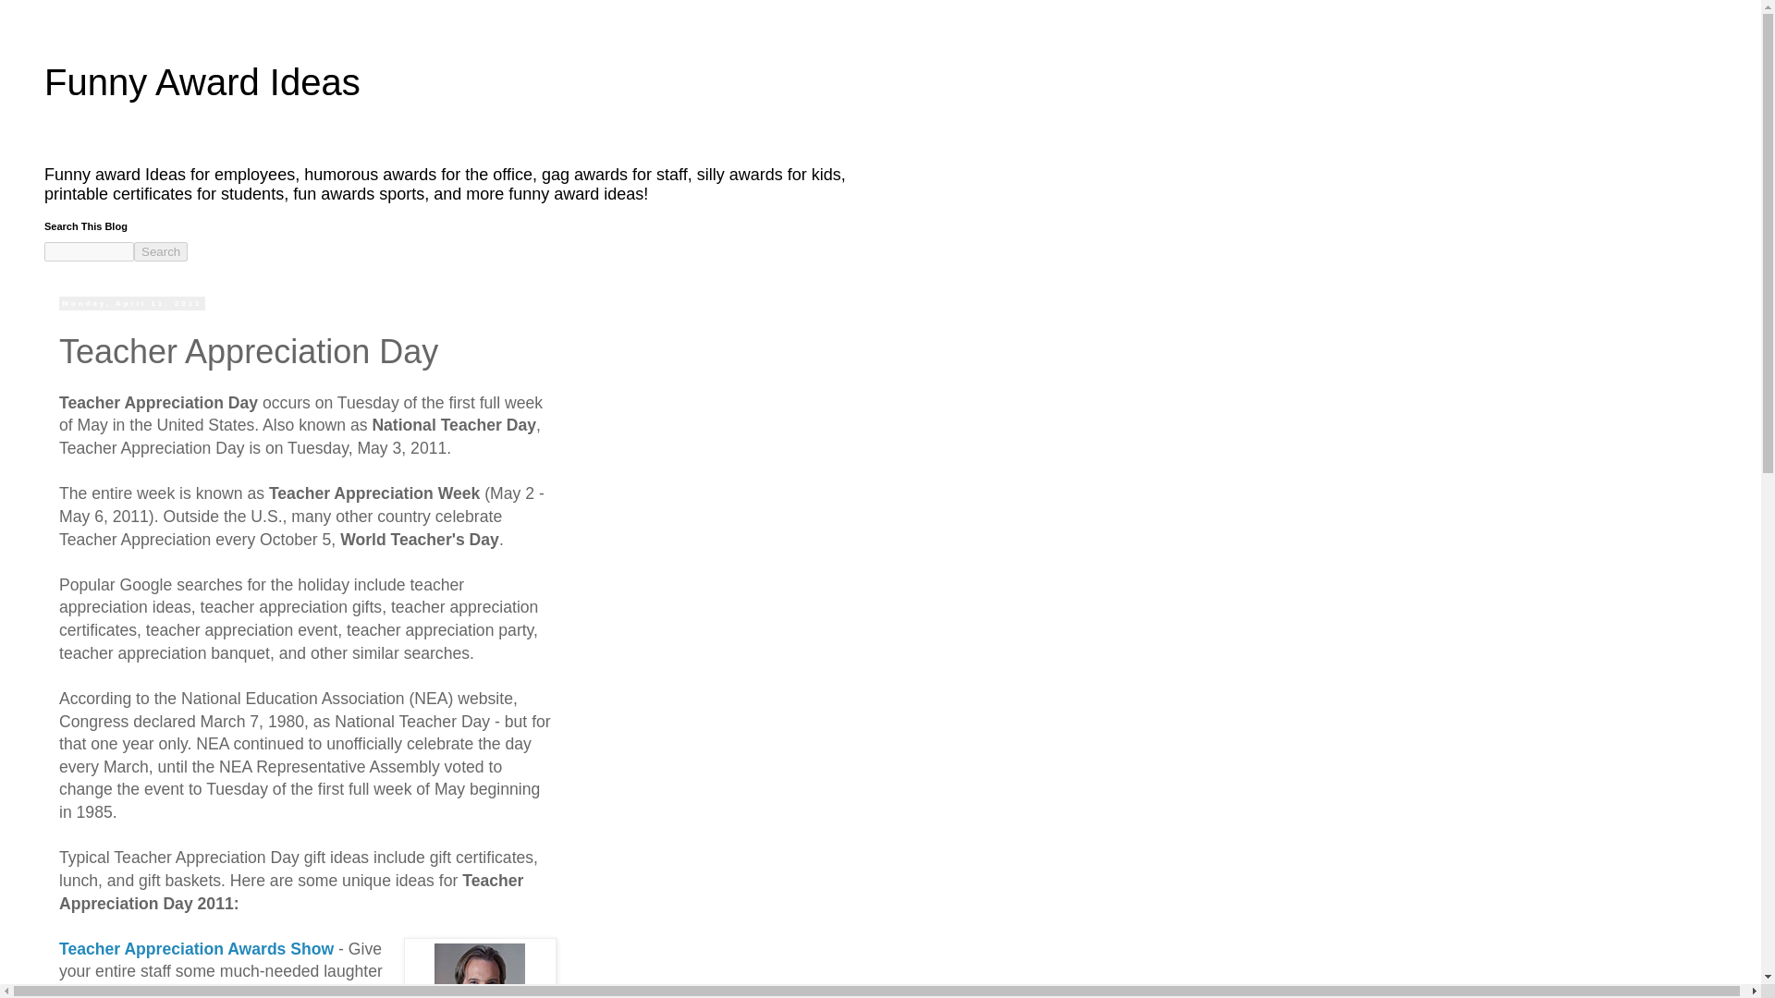 The width and height of the screenshot is (1775, 998). I want to click on search, so click(161, 251).